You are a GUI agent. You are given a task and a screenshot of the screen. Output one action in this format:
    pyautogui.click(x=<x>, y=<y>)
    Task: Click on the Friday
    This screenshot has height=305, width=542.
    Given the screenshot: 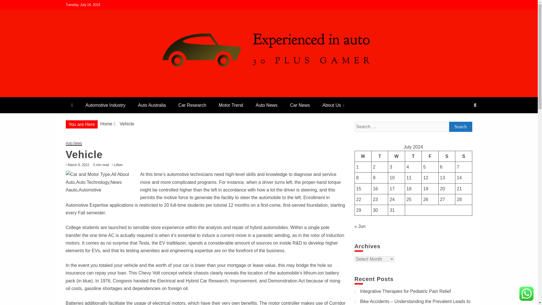 What is the action you would take?
    pyautogui.click(x=430, y=156)
    